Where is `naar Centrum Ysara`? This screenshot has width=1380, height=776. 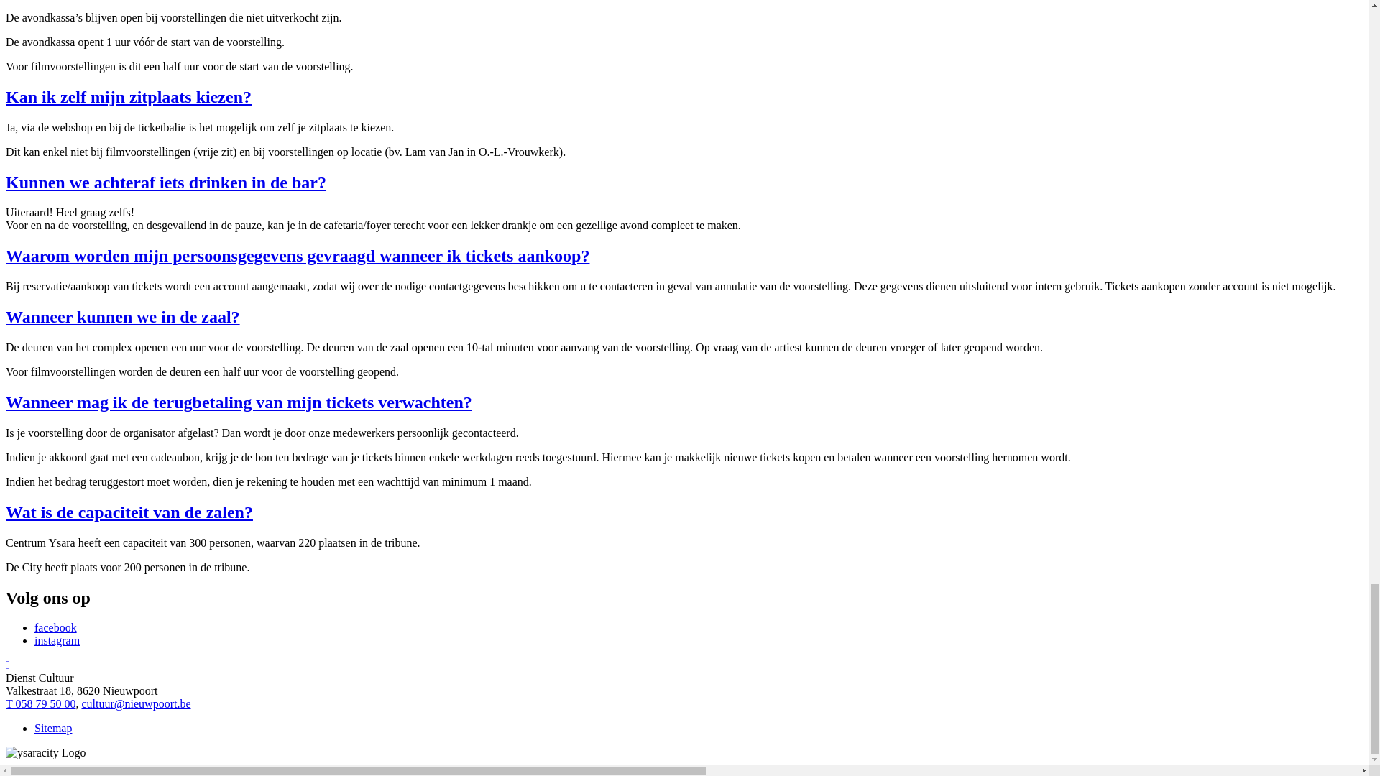 naar Centrum Ysara is located at coordinates (167, 170).